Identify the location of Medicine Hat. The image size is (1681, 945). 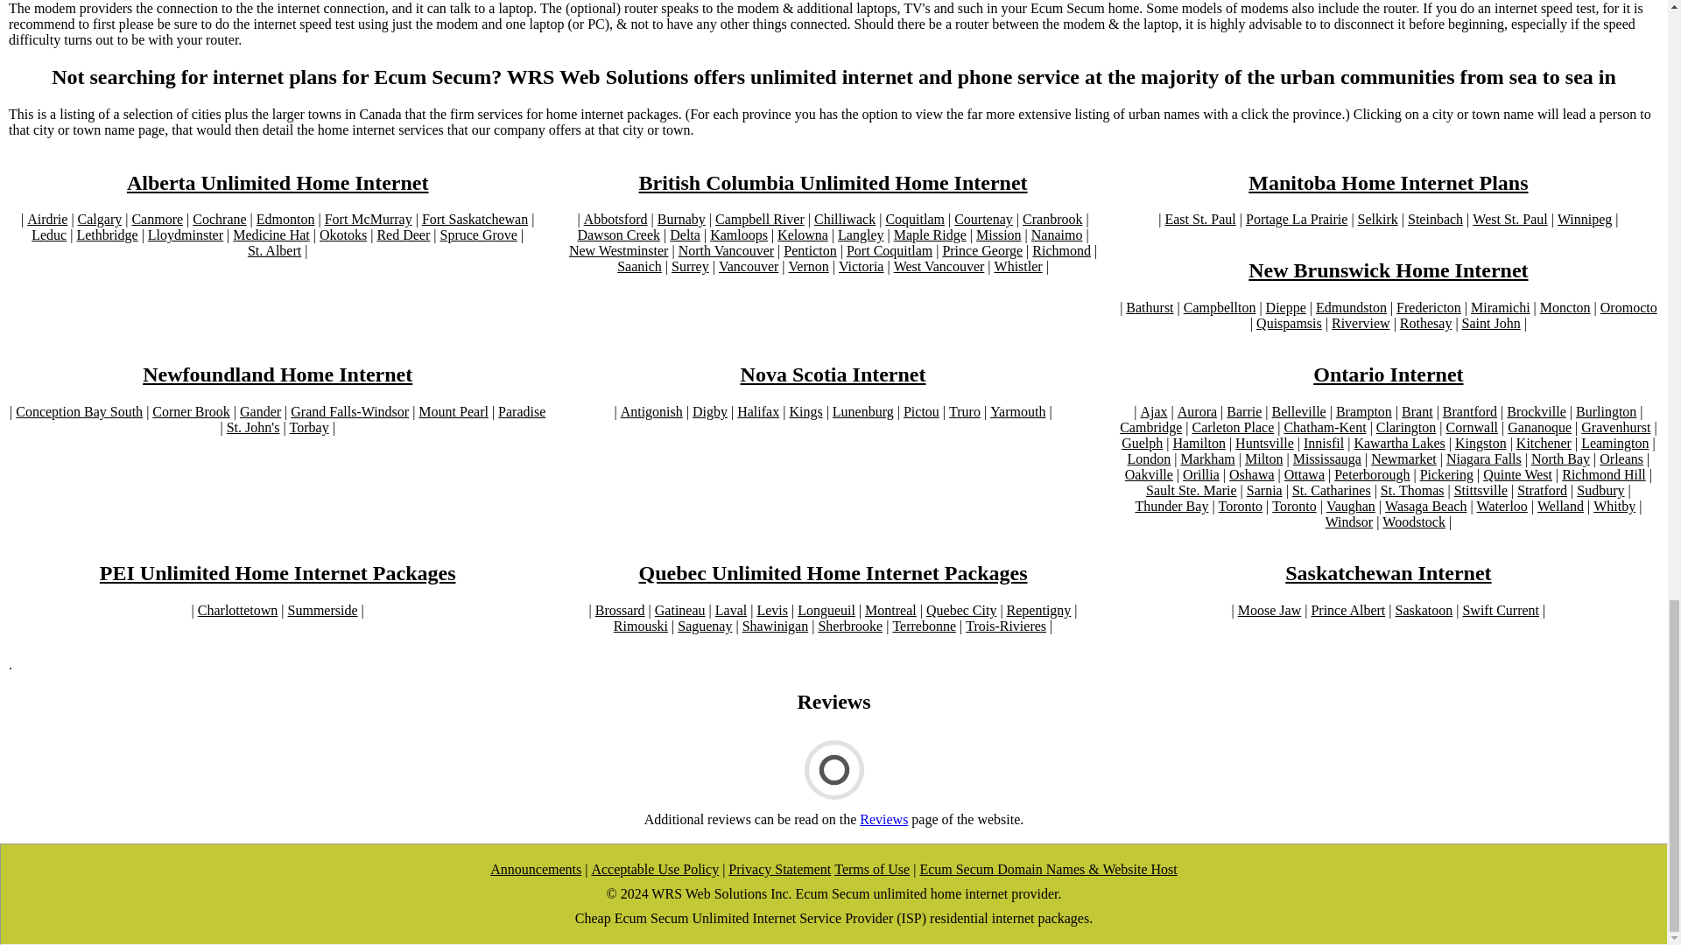
(271, 234).